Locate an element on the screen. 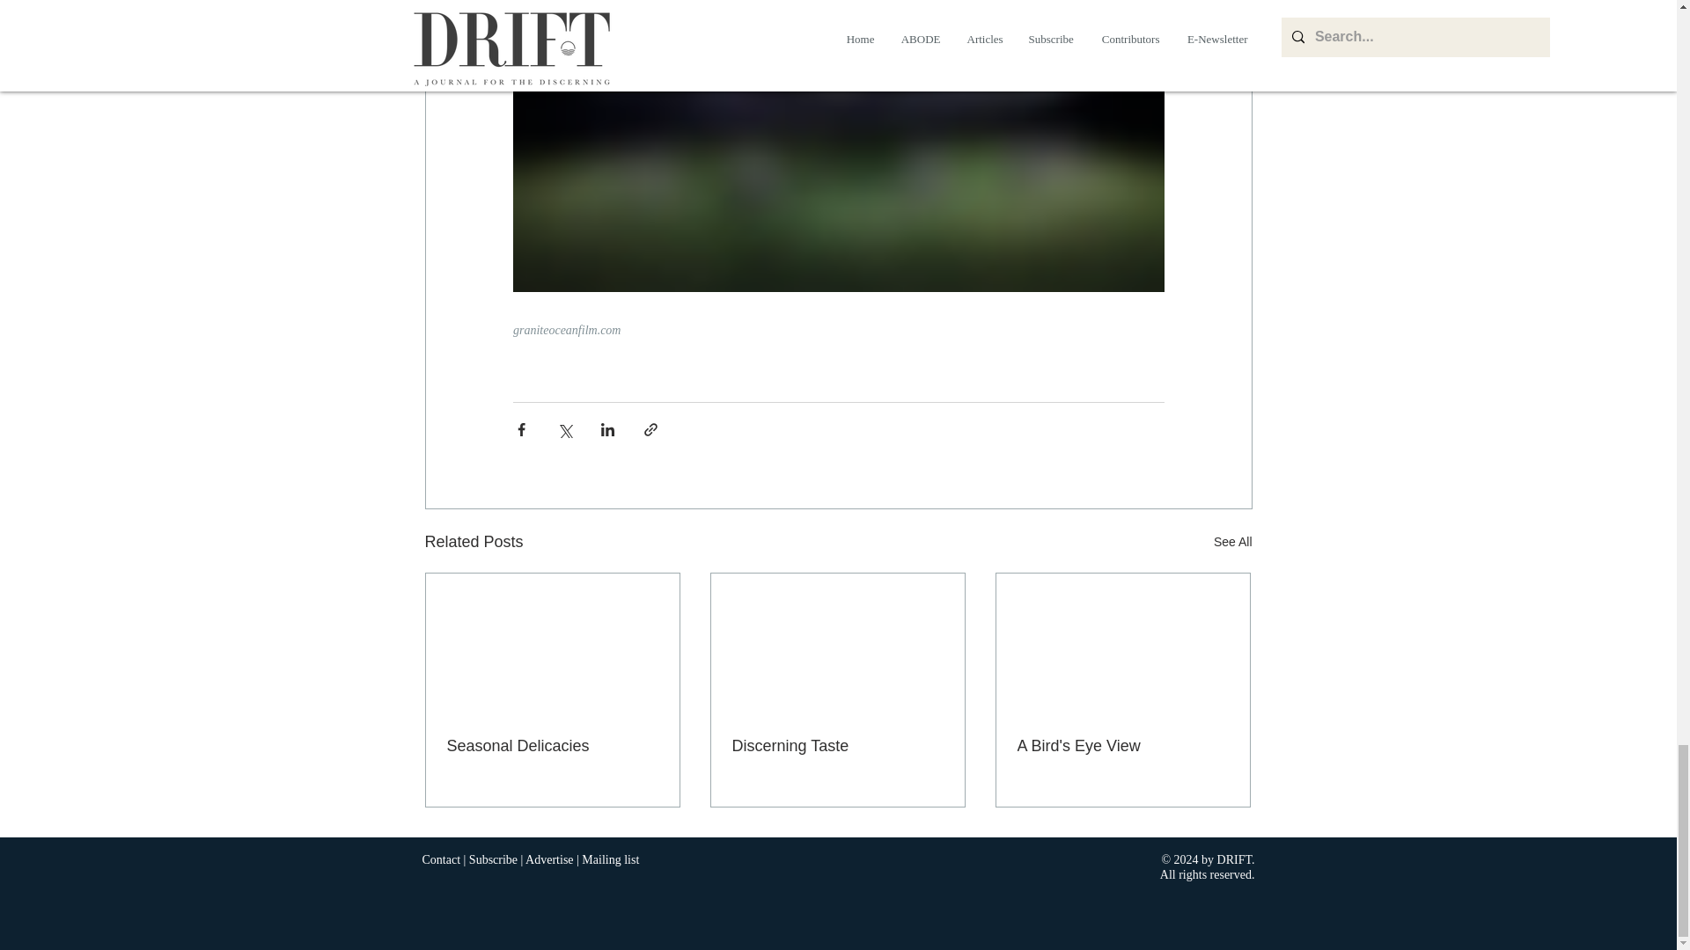  Subscribe is located at coordinates (493, 859).